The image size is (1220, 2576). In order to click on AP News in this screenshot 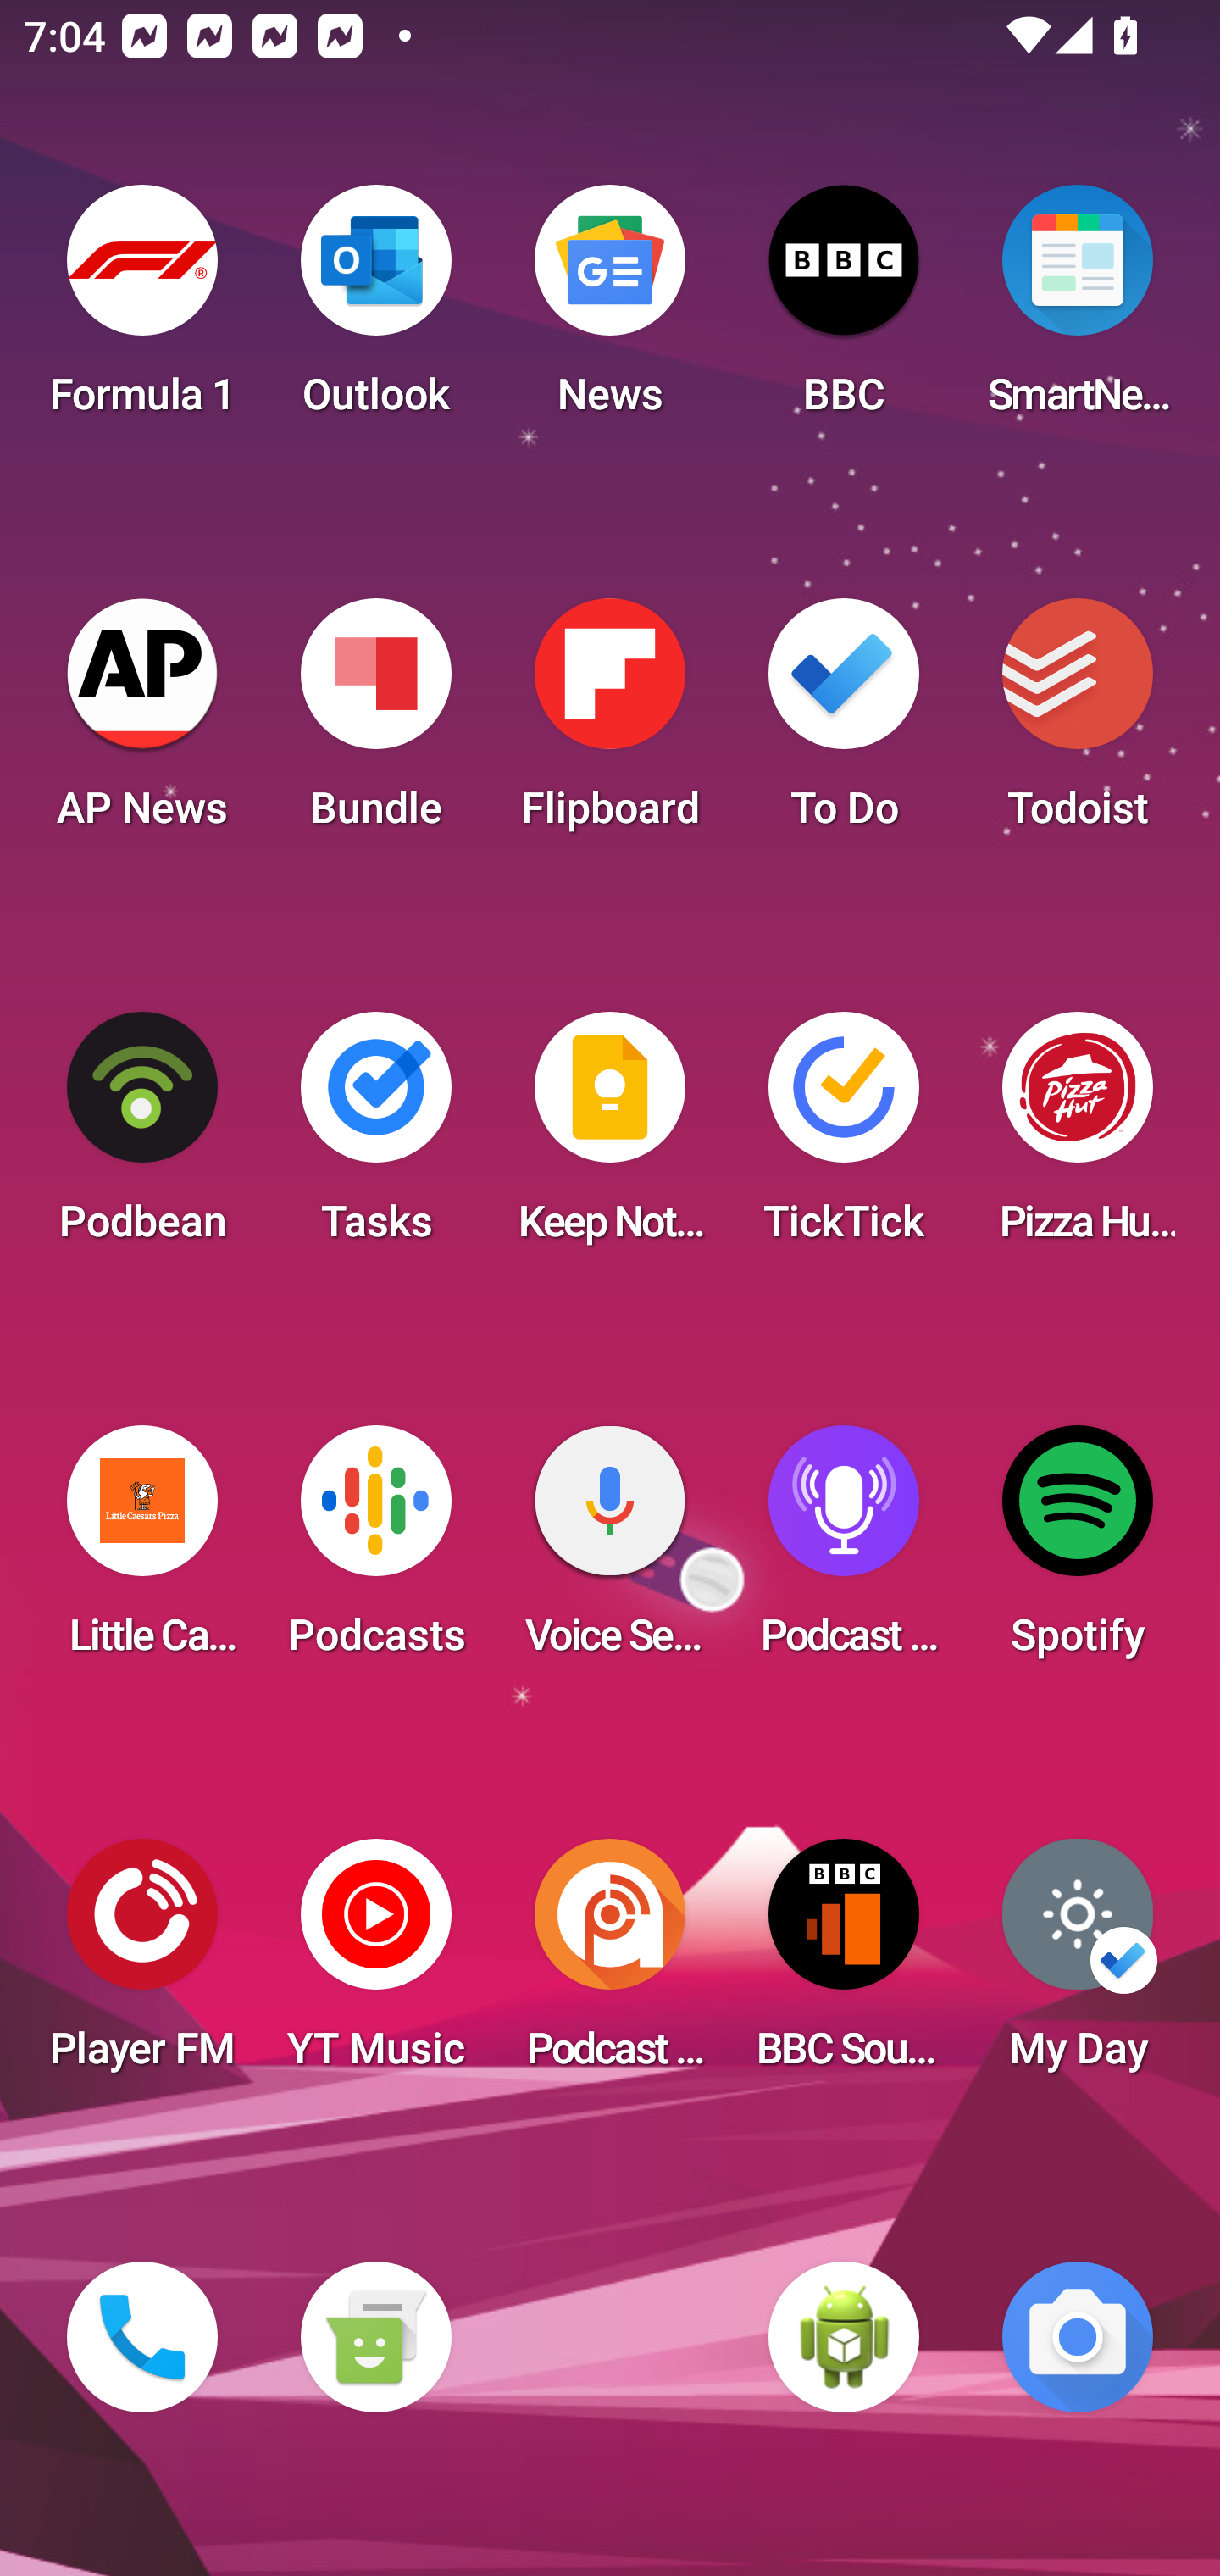, I will do `click(142, 724)`.